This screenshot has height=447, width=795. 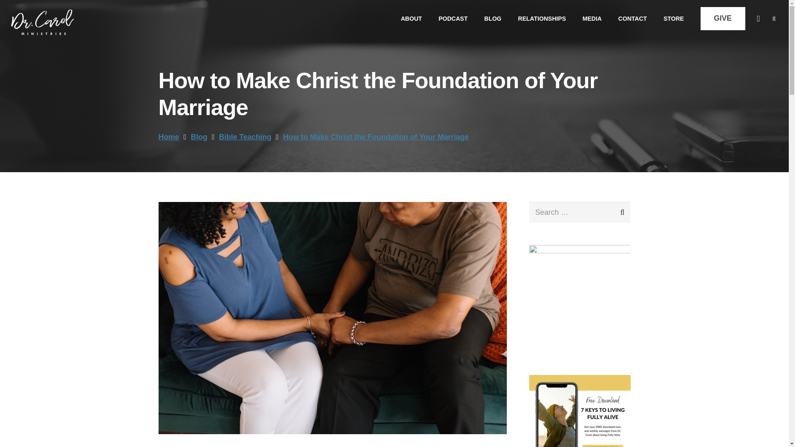 I want to click on BLOG, so click(x=492, y=18).